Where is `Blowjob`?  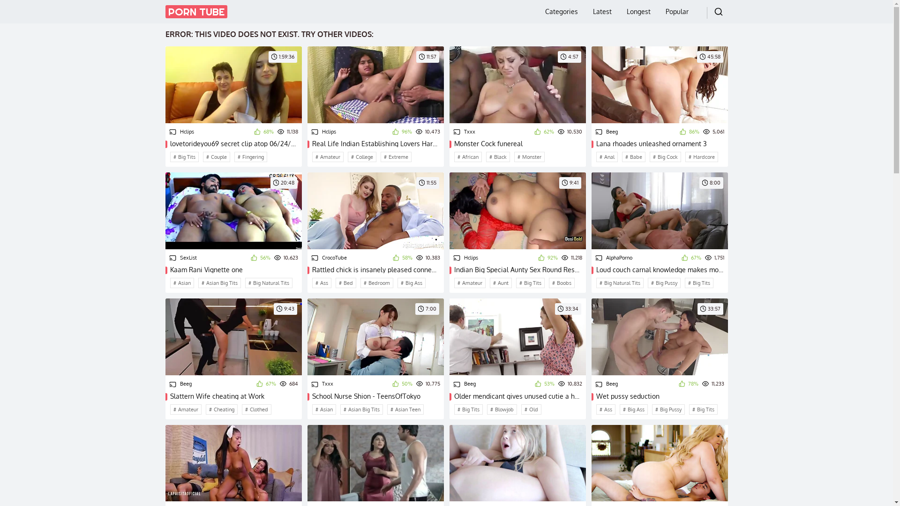 Blowjob is located at coordinates (502, 409).